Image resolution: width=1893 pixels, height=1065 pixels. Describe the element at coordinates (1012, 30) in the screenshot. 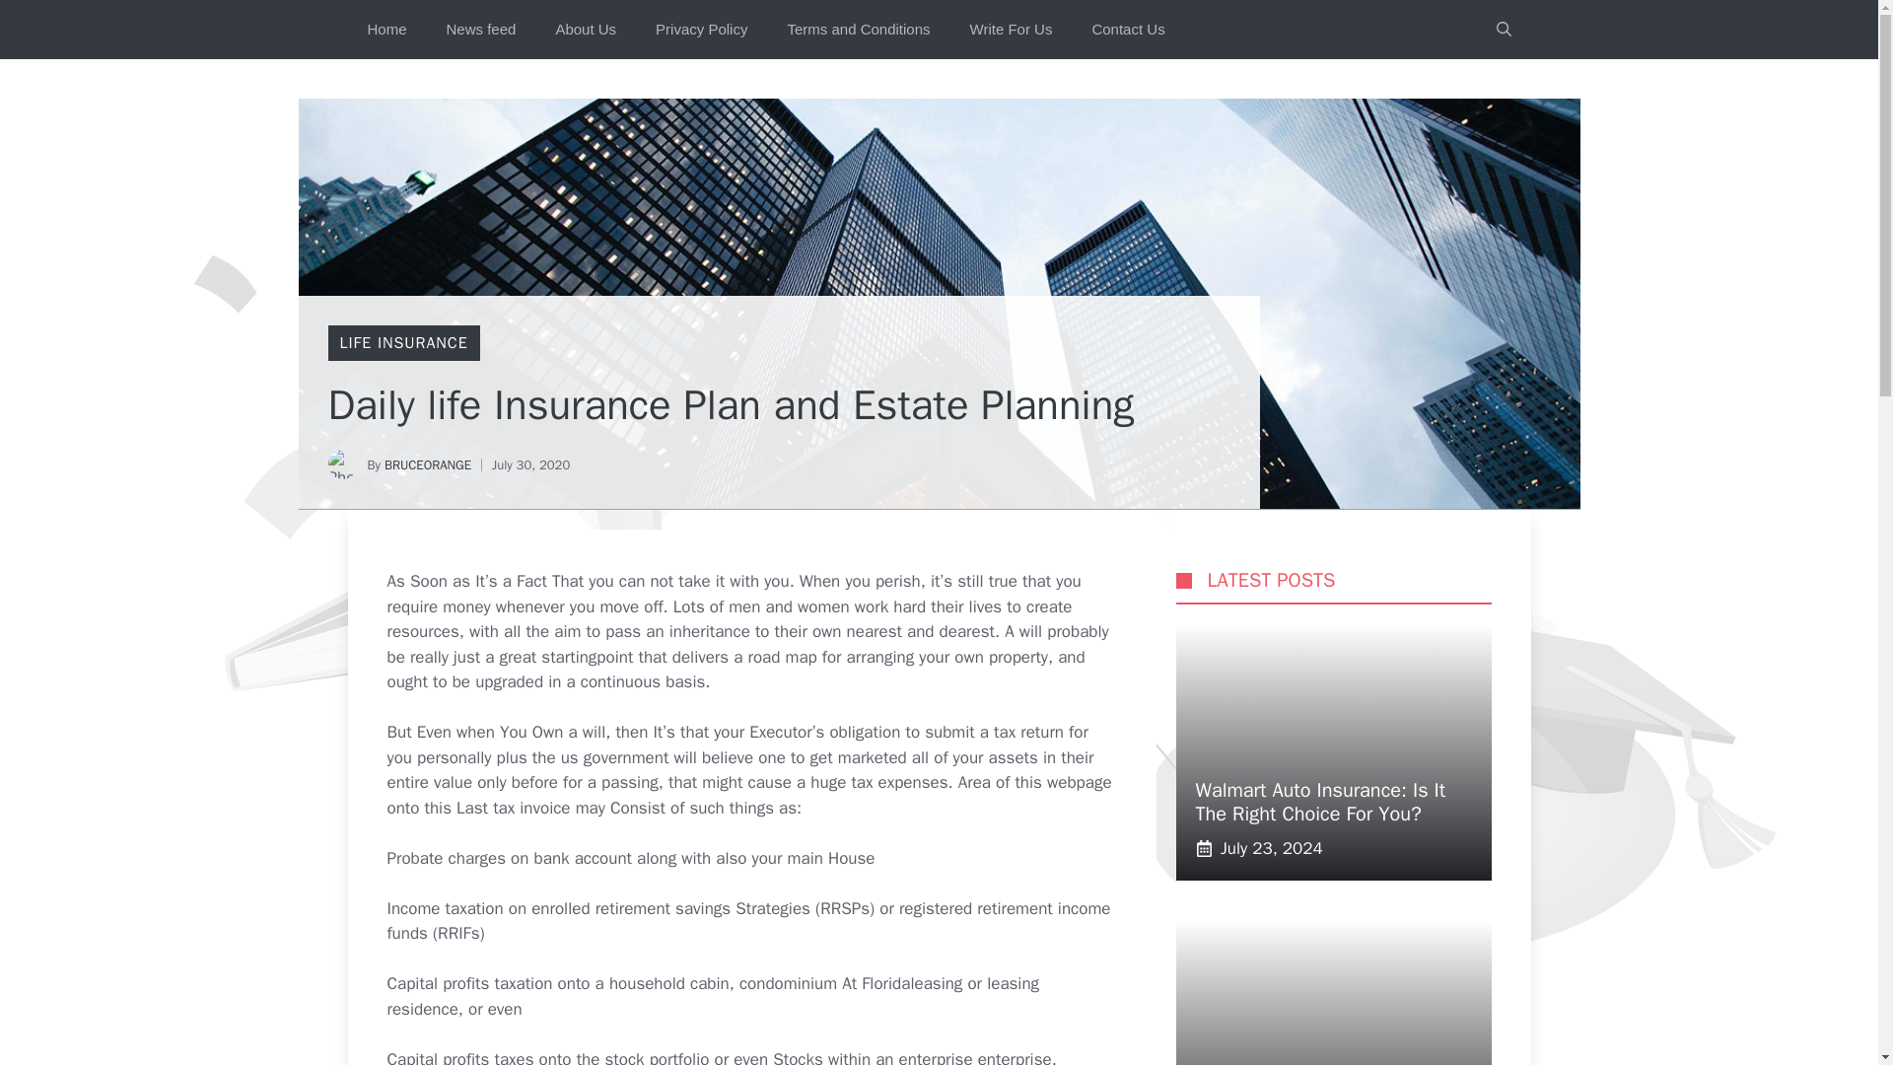

I see `Write For Us` at that location.